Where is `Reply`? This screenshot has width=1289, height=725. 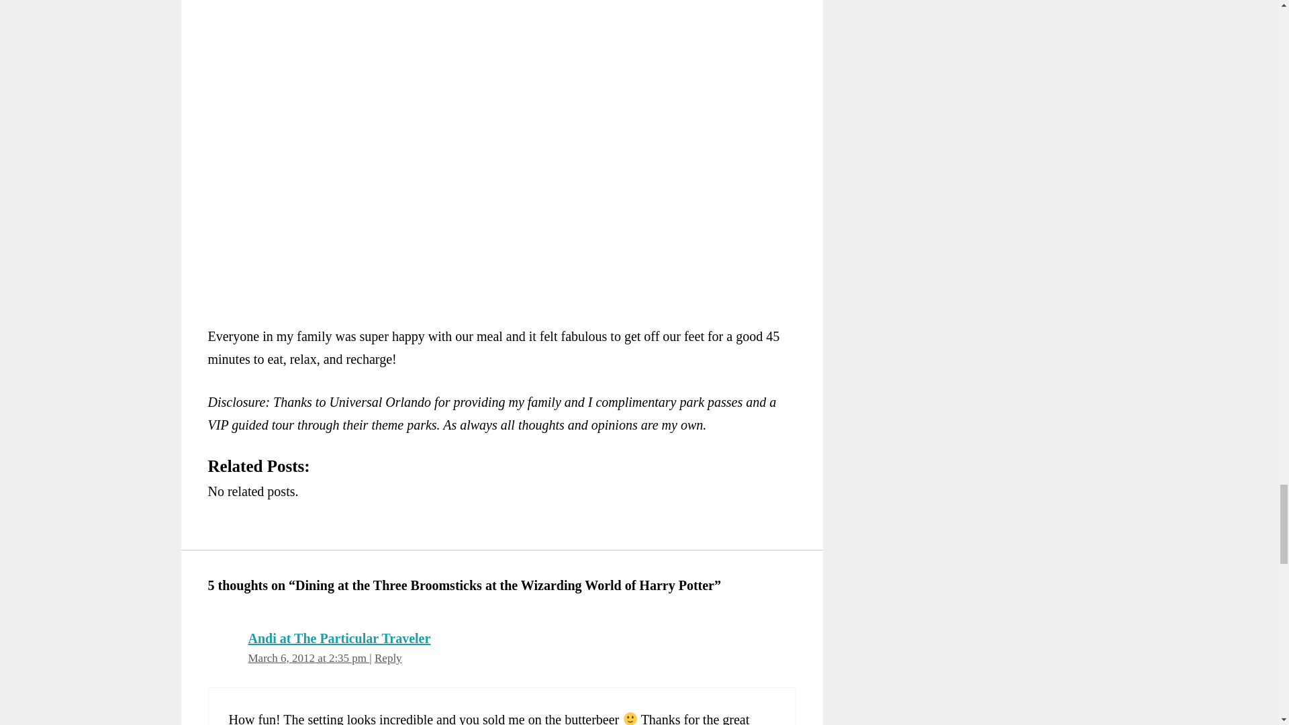 Reply is located at coordinates (388, 658).